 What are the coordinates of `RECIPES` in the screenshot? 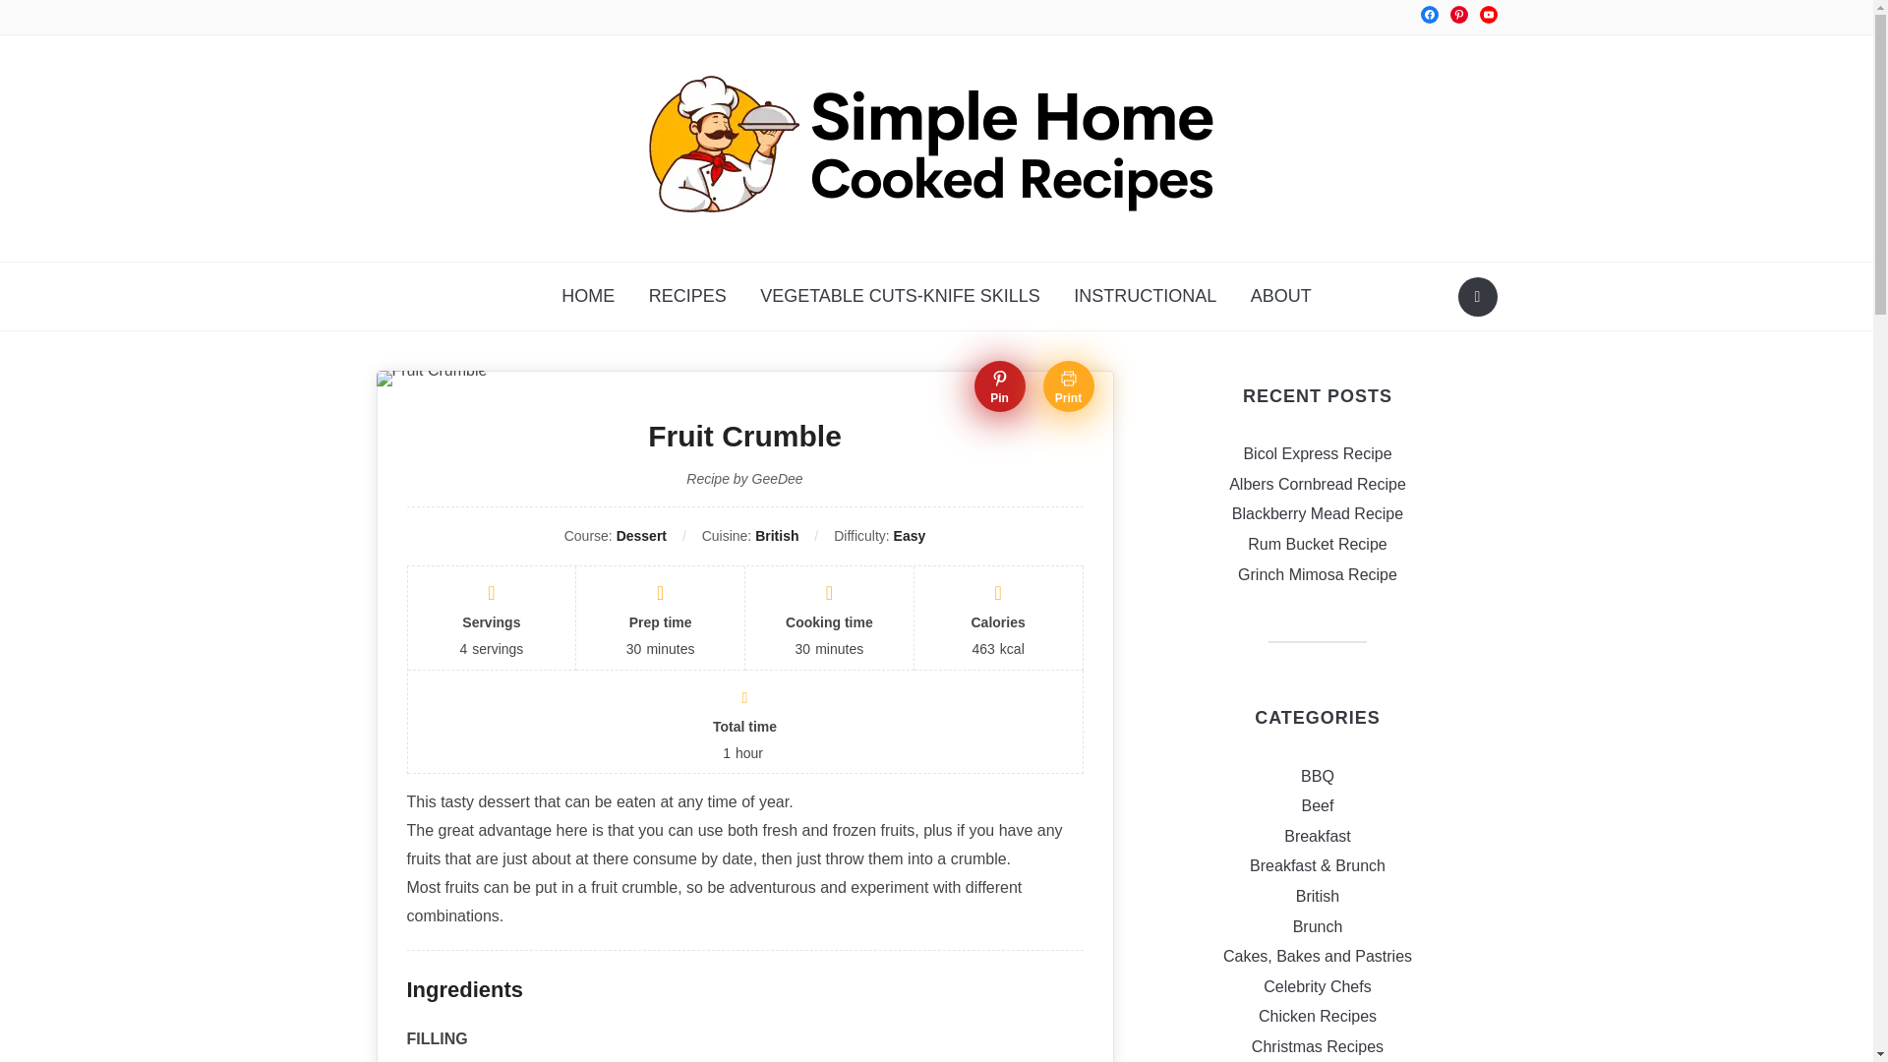 It's located at (688, 296).